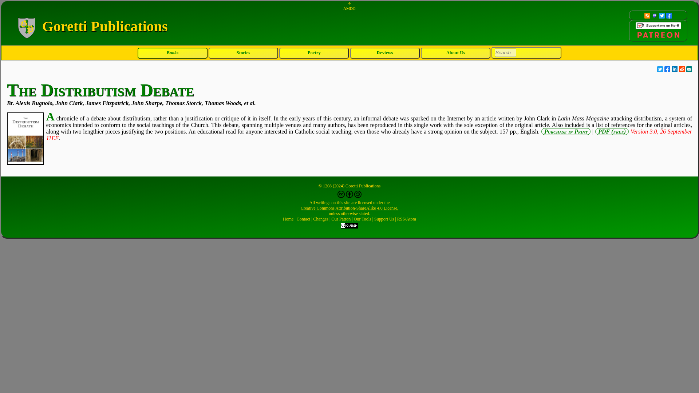 This screenshot has width=699, height=393. I want to click on Share this page via Reddit, so click(682, 69).